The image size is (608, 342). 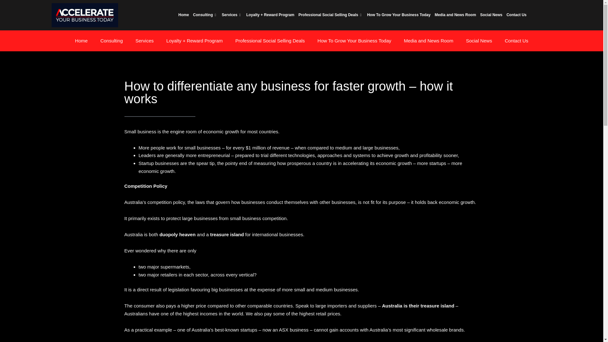 What do you see at coordinates (455, 15) in the screenshot?
I see `Media and News Room` at bounding box center [455, 15].